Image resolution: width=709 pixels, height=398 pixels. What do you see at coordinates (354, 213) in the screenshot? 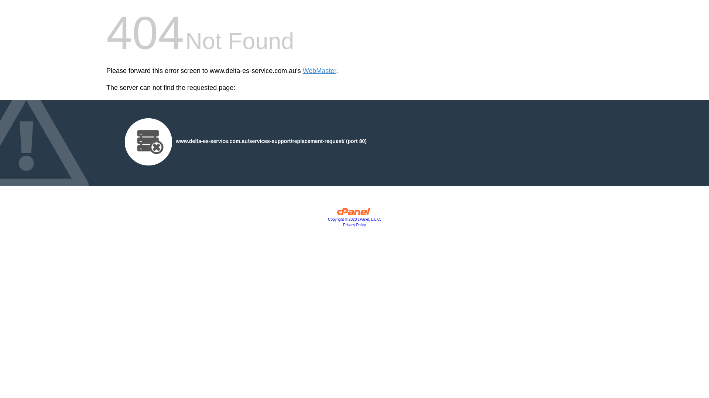
I see `cPanel, Inc.` at bounding box center [354, 213].